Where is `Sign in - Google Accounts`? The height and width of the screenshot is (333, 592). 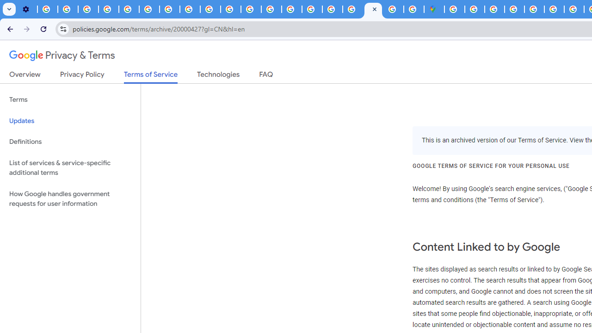 Sign in - Google Accounts is located at coordinates (454, 9).